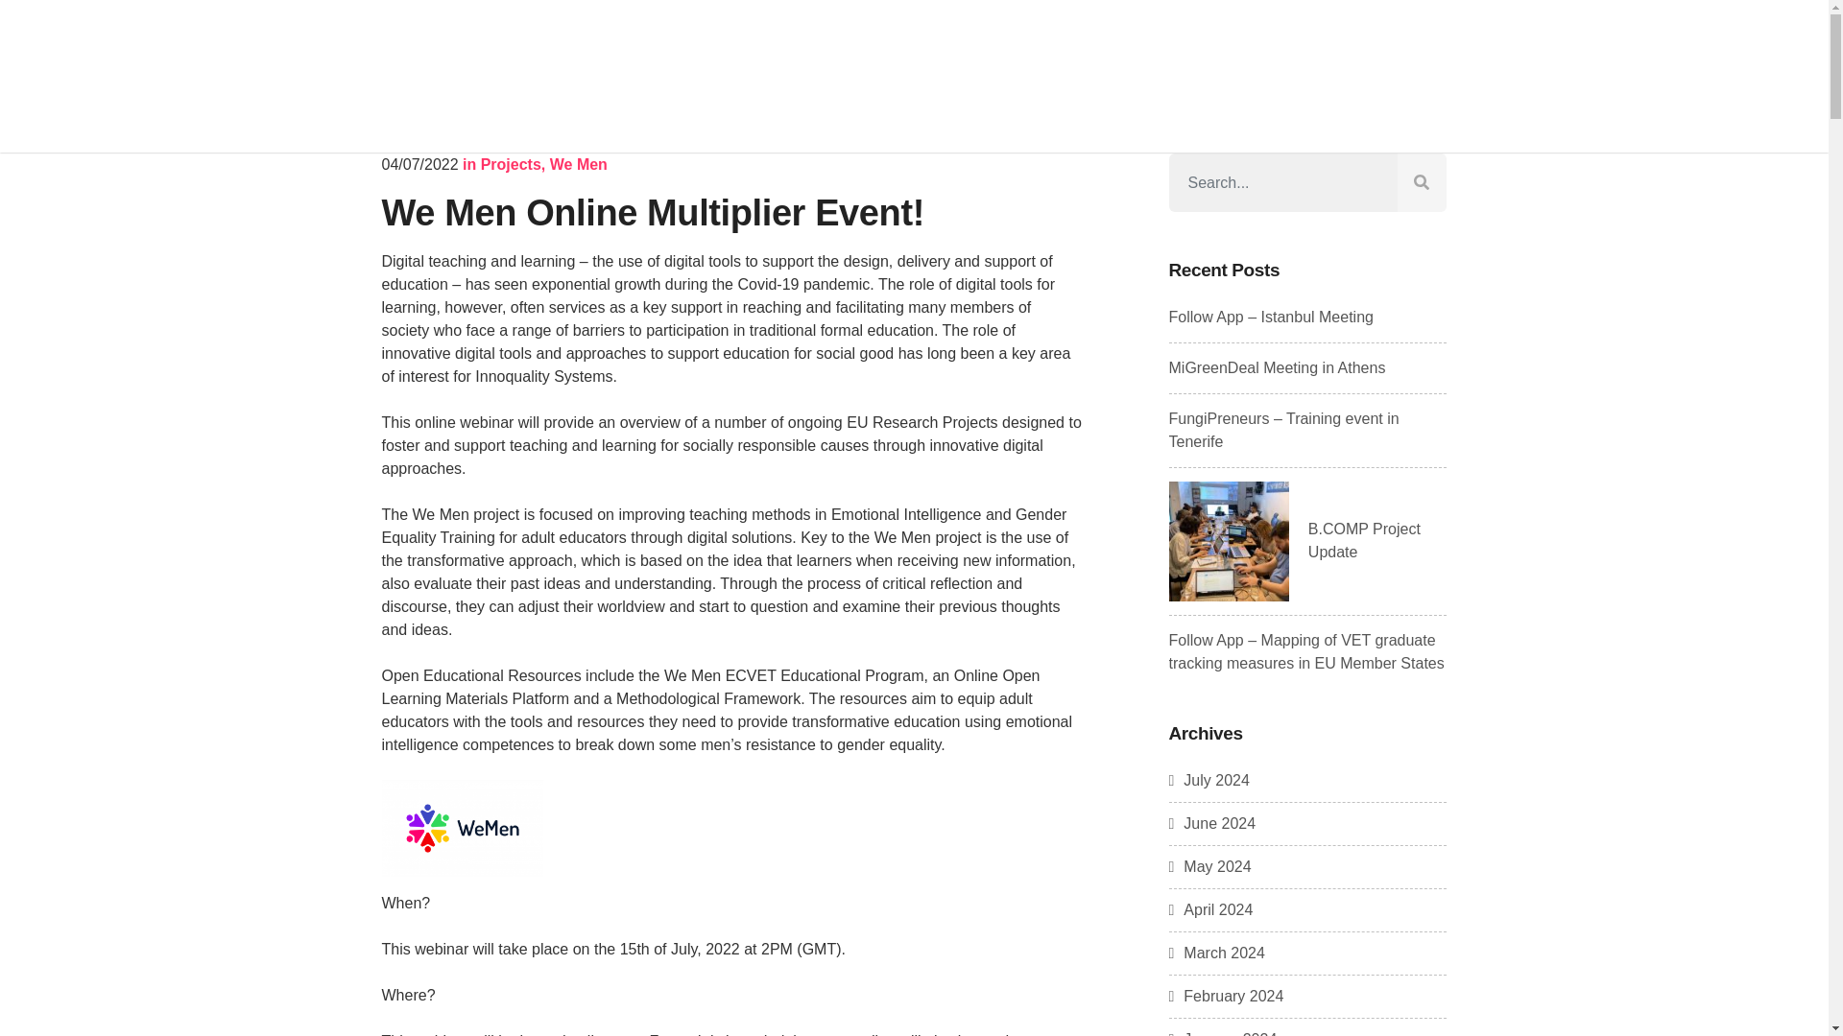 This screenshot has width=1843, height=1036. I want to click on January 2024, so click(1223, 1033).